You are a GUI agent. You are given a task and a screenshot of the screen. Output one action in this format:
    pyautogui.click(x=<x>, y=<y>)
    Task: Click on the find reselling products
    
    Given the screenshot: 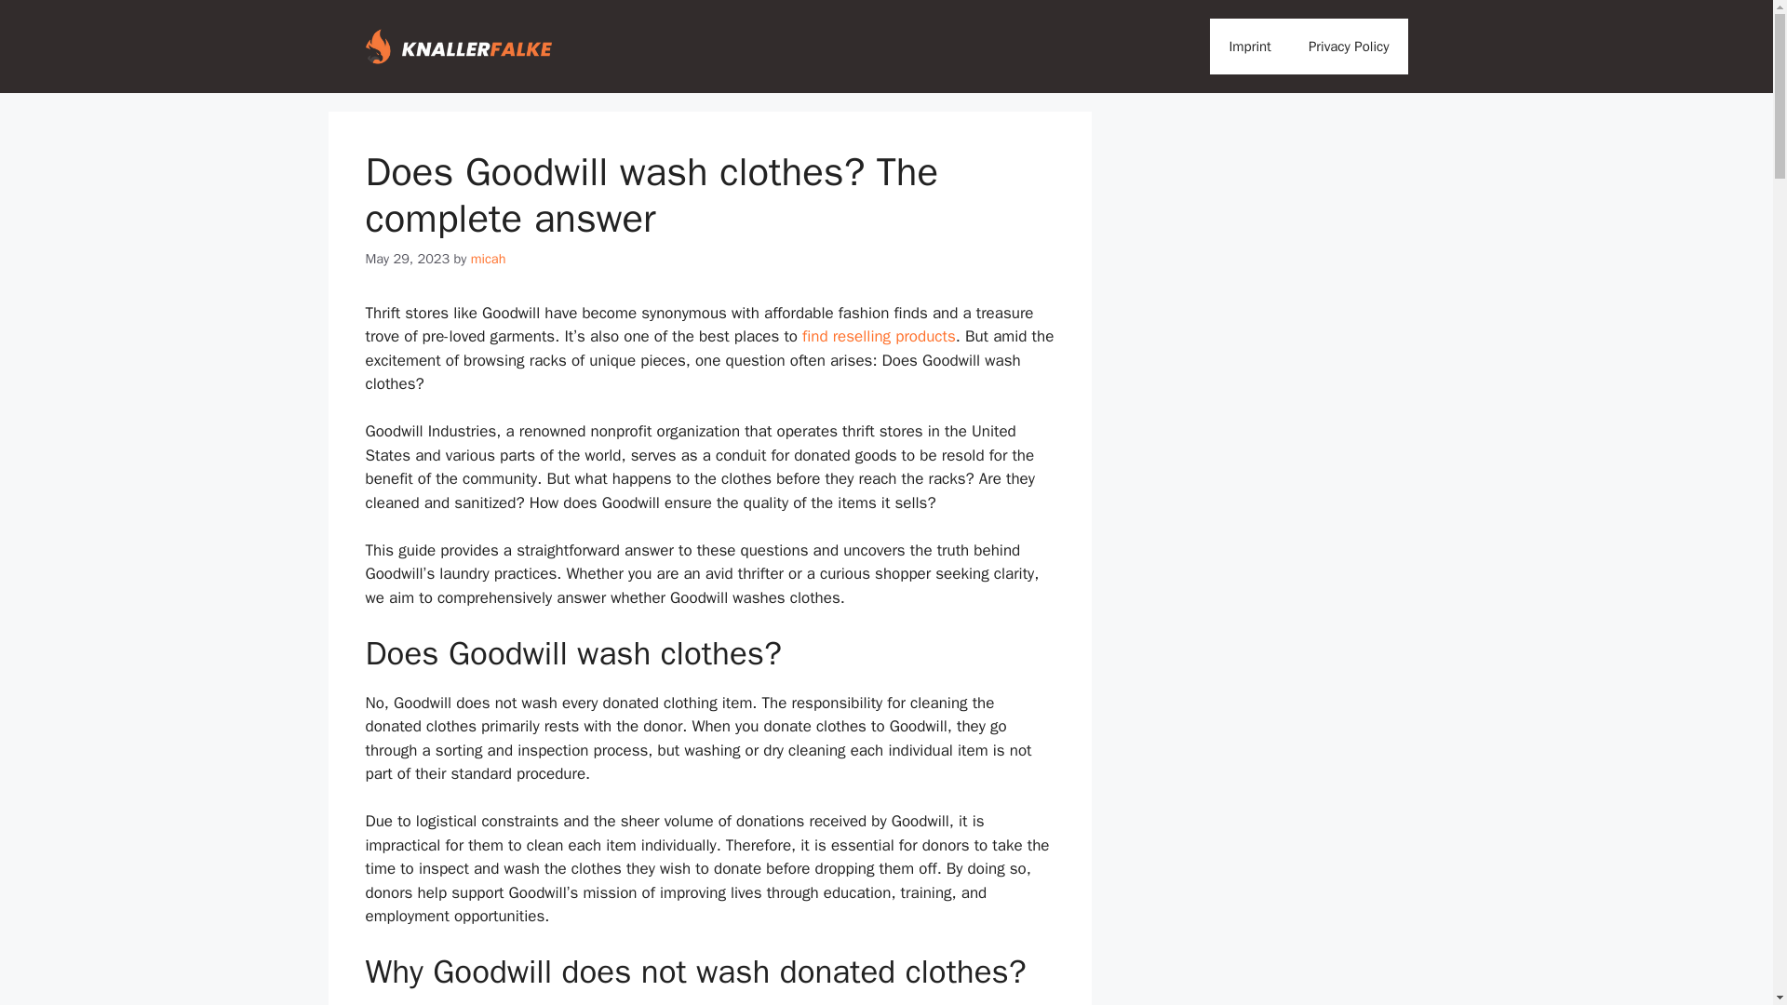 What is the action you would take?
    pyautogui.click(x=879, y=336)
    